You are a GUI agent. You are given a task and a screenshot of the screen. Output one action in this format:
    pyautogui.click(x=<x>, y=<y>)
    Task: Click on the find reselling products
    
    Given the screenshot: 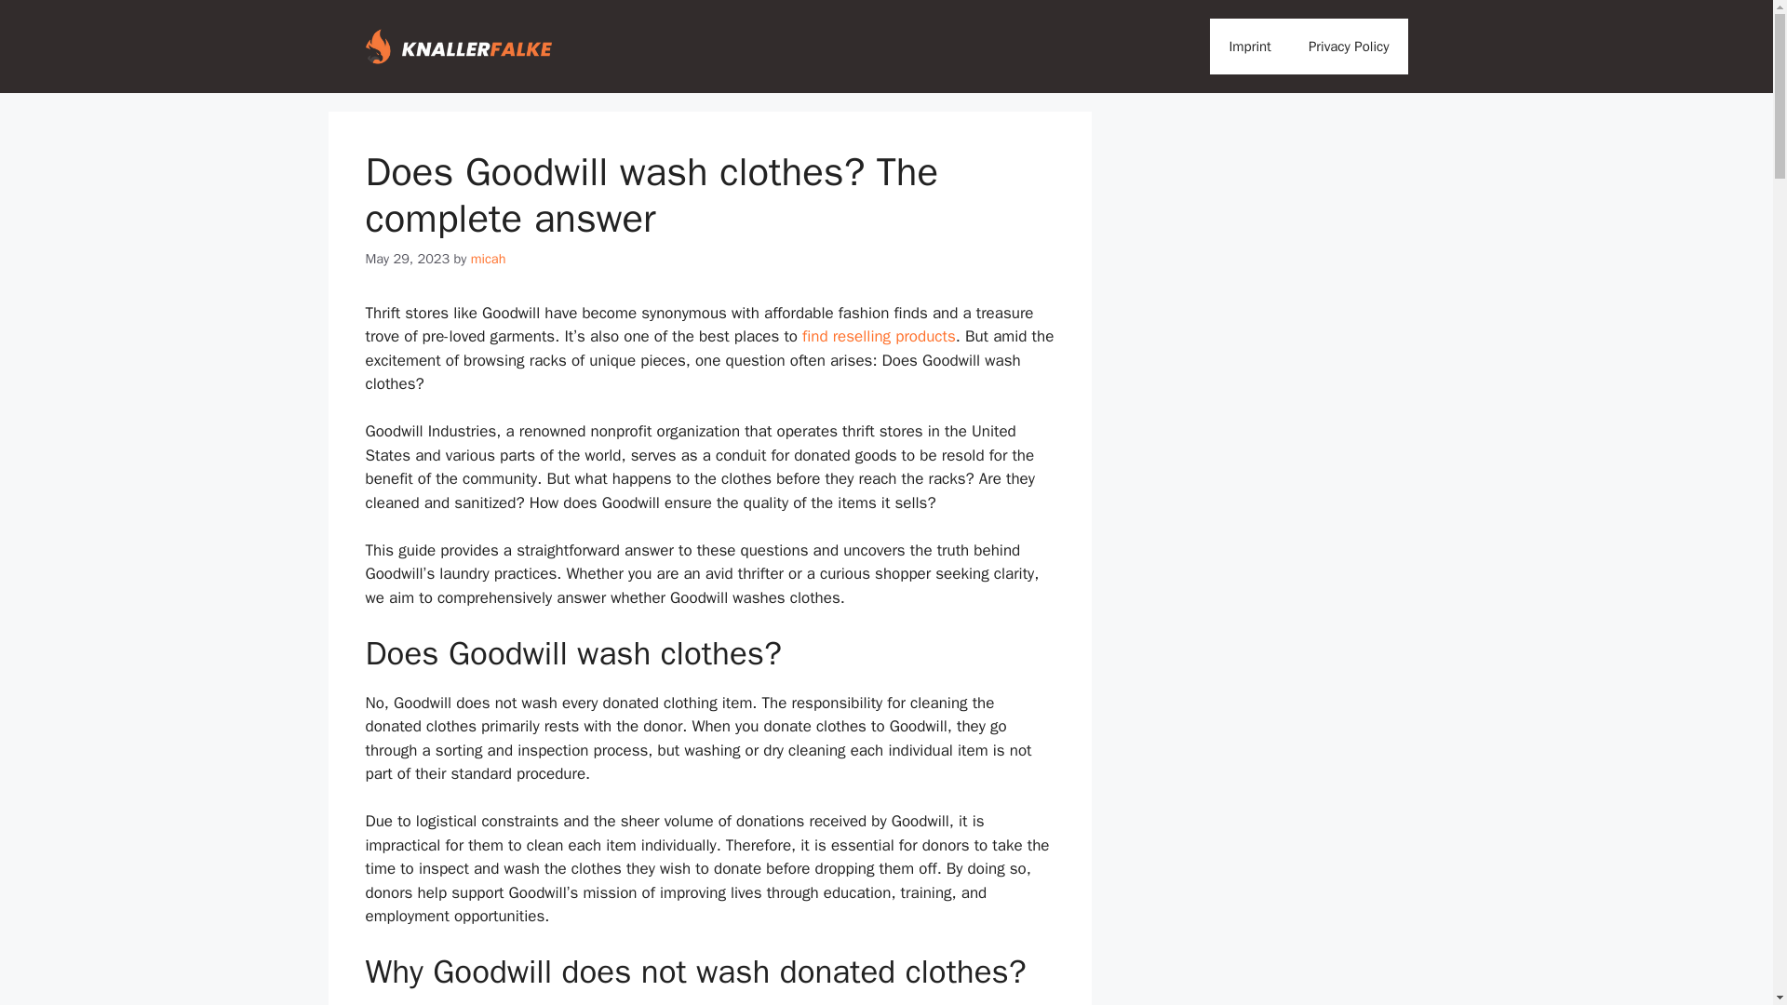 What is the action you would take?
    pyautogui.click(x=879, y=336)
    